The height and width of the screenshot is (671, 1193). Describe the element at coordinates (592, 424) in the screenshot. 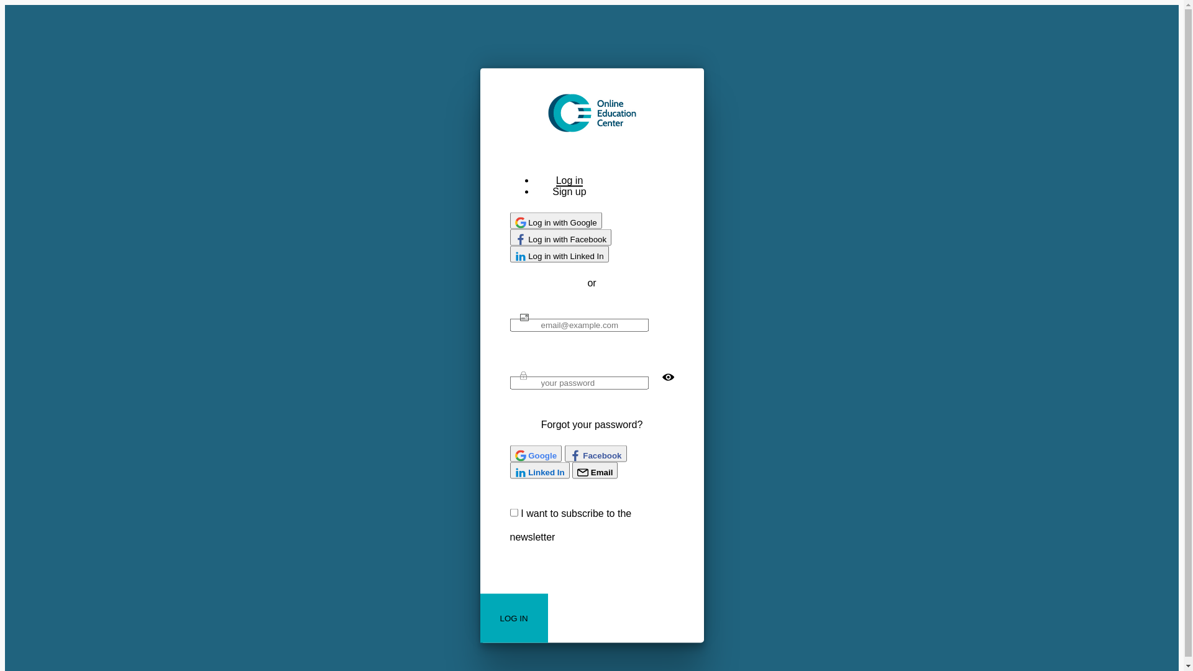

I see `Forgot your password?` at that location.